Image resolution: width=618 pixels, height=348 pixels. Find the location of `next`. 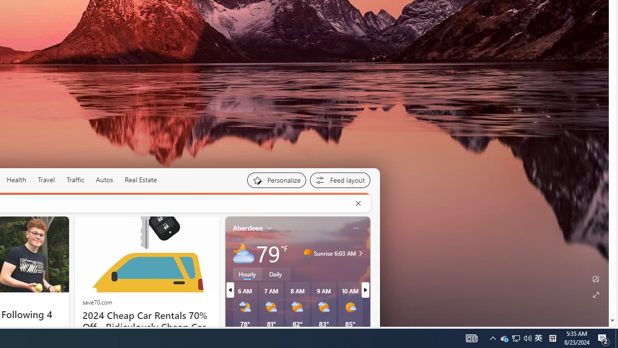

next is located at coordinates (365, 290).